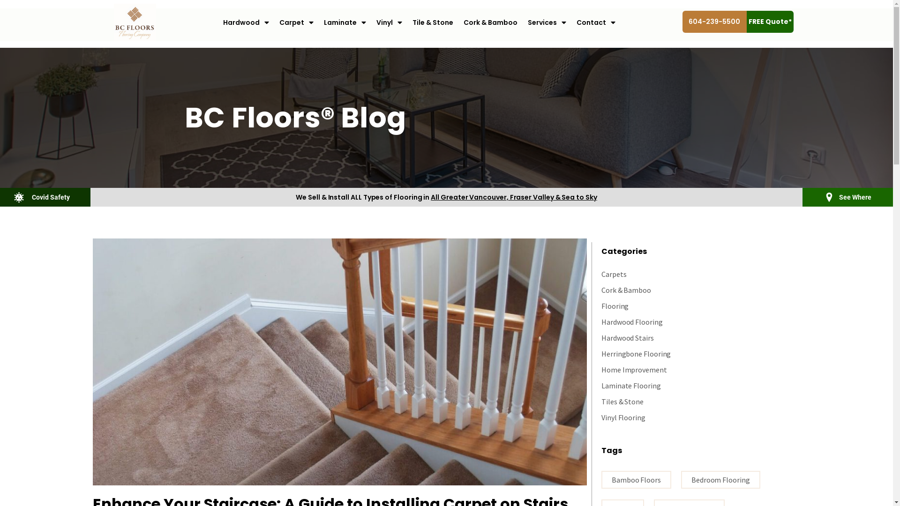  I want to click on Tiles & Stone, so click(622, 402).